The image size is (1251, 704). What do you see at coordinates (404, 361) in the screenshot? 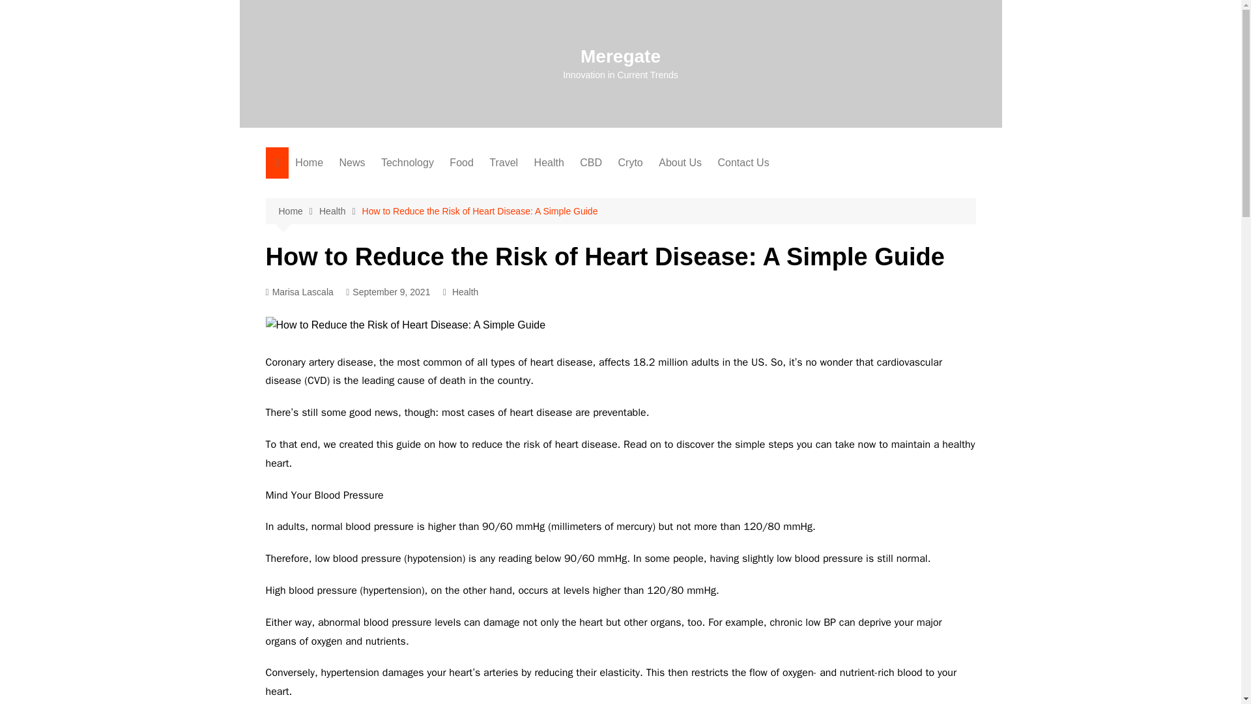
I see `Real Estate` at bounding box center [404, 361].